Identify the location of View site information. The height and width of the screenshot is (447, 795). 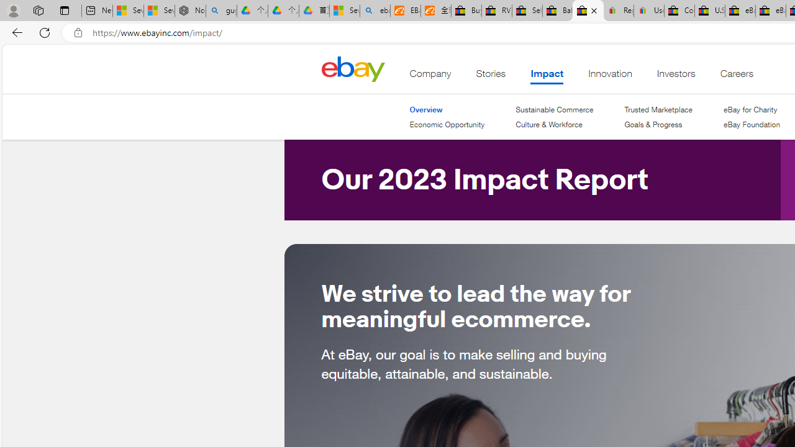
(78, 33).